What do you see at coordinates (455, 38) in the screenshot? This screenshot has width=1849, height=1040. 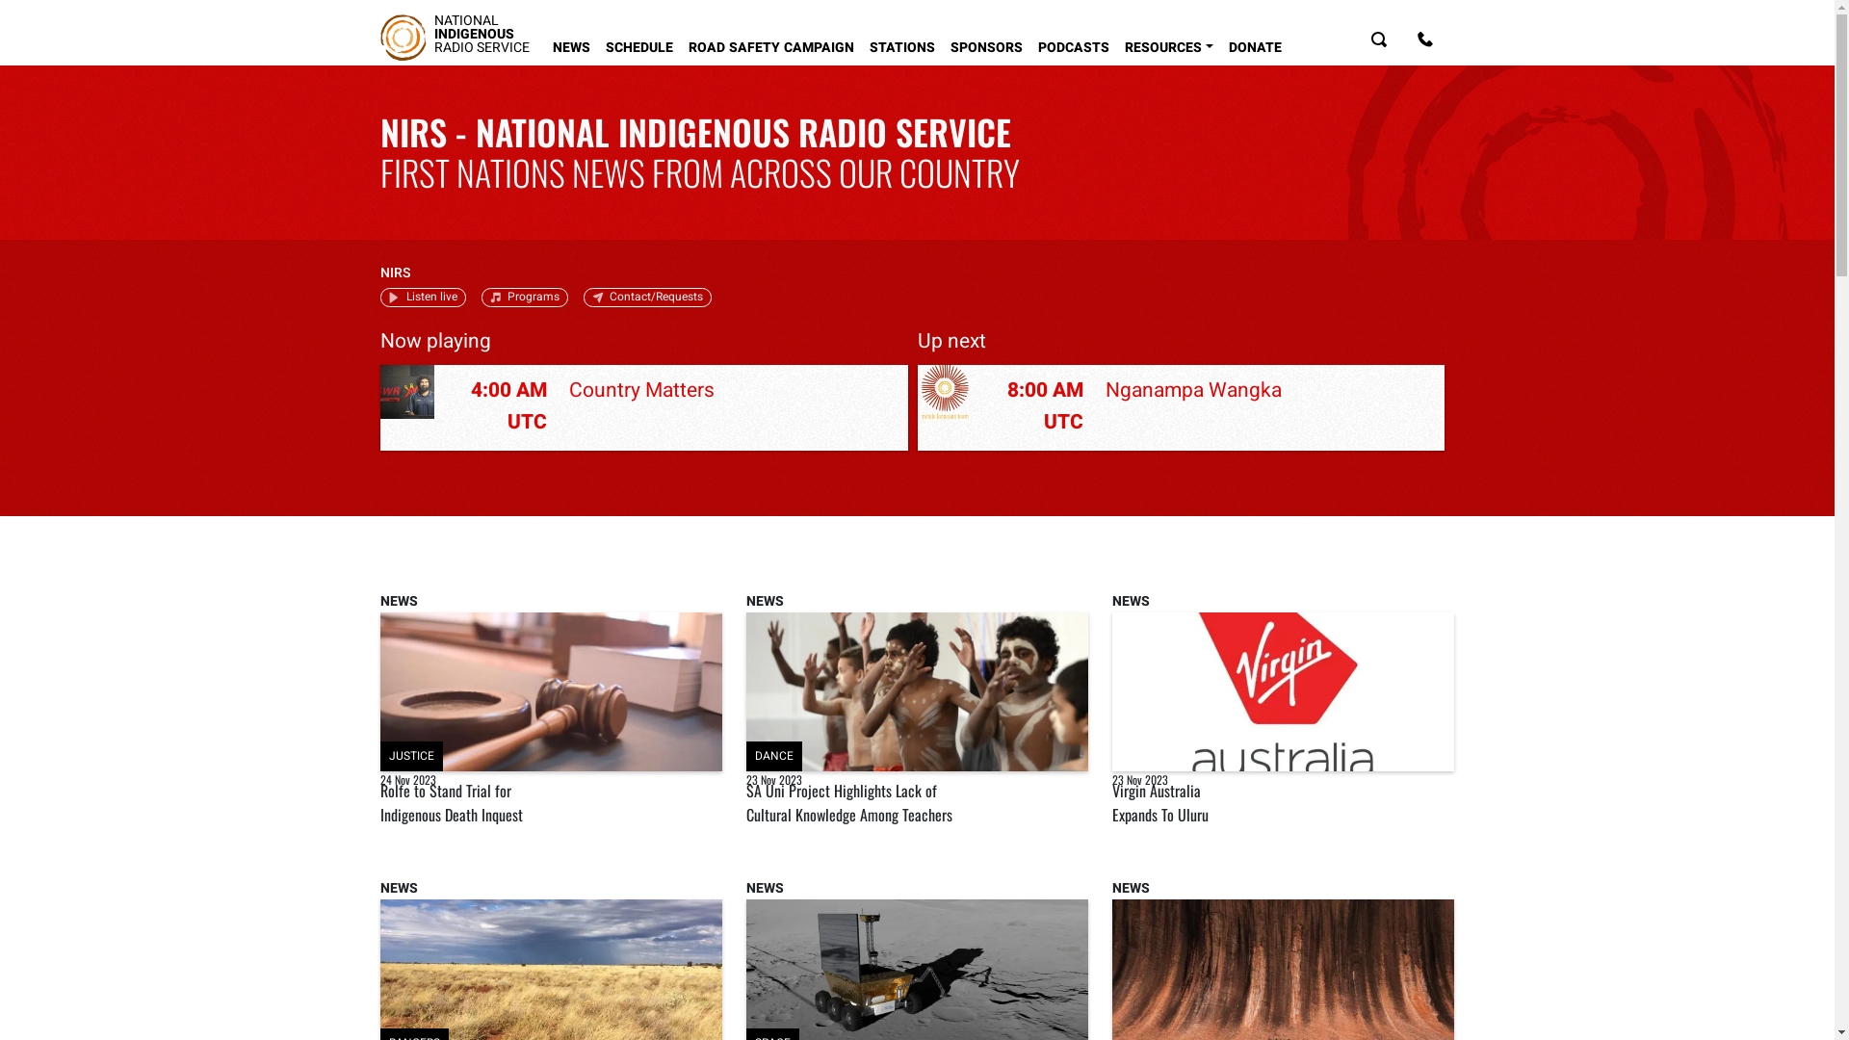 I see `NATIONAL
INDIGENOUS
RADIO SERVICE` at bounding box center [455, 38].